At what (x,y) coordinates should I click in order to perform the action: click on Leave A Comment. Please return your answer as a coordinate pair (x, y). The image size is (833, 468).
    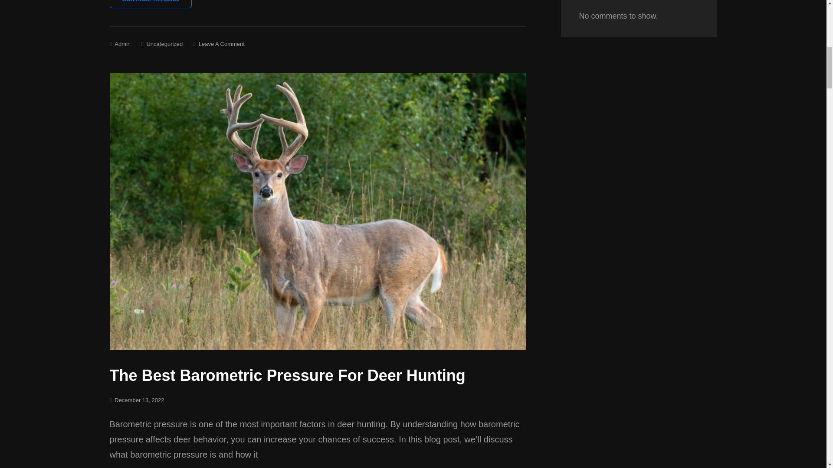
    Looking at the image, I should click on (222, 44).